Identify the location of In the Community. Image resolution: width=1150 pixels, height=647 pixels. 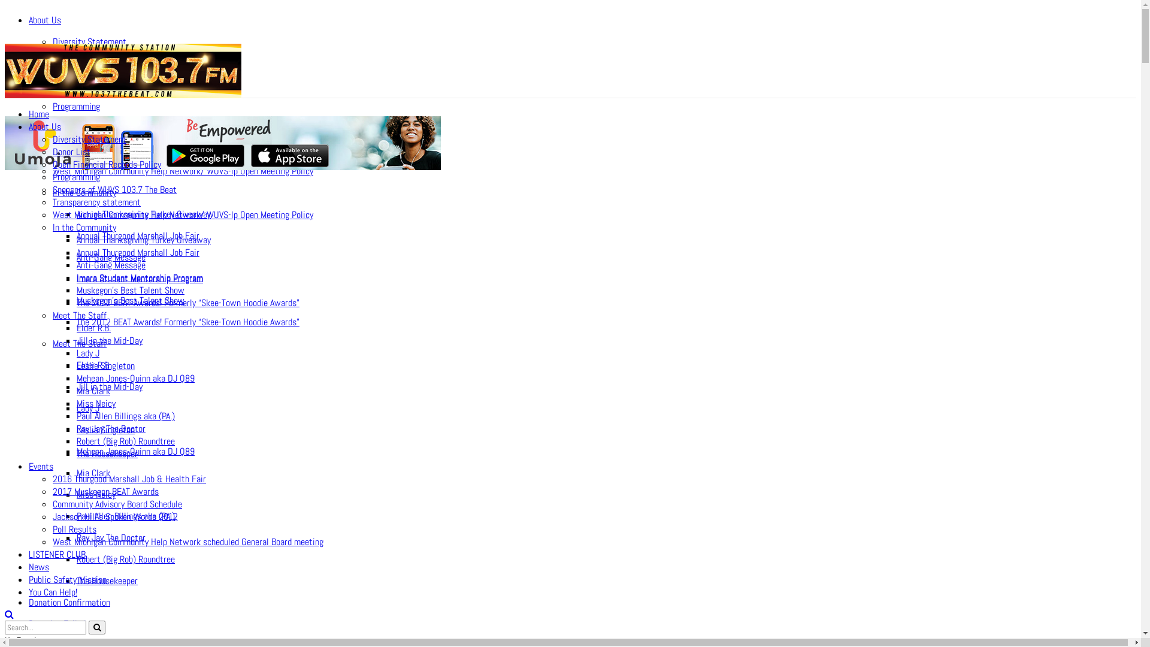
(84, 193).